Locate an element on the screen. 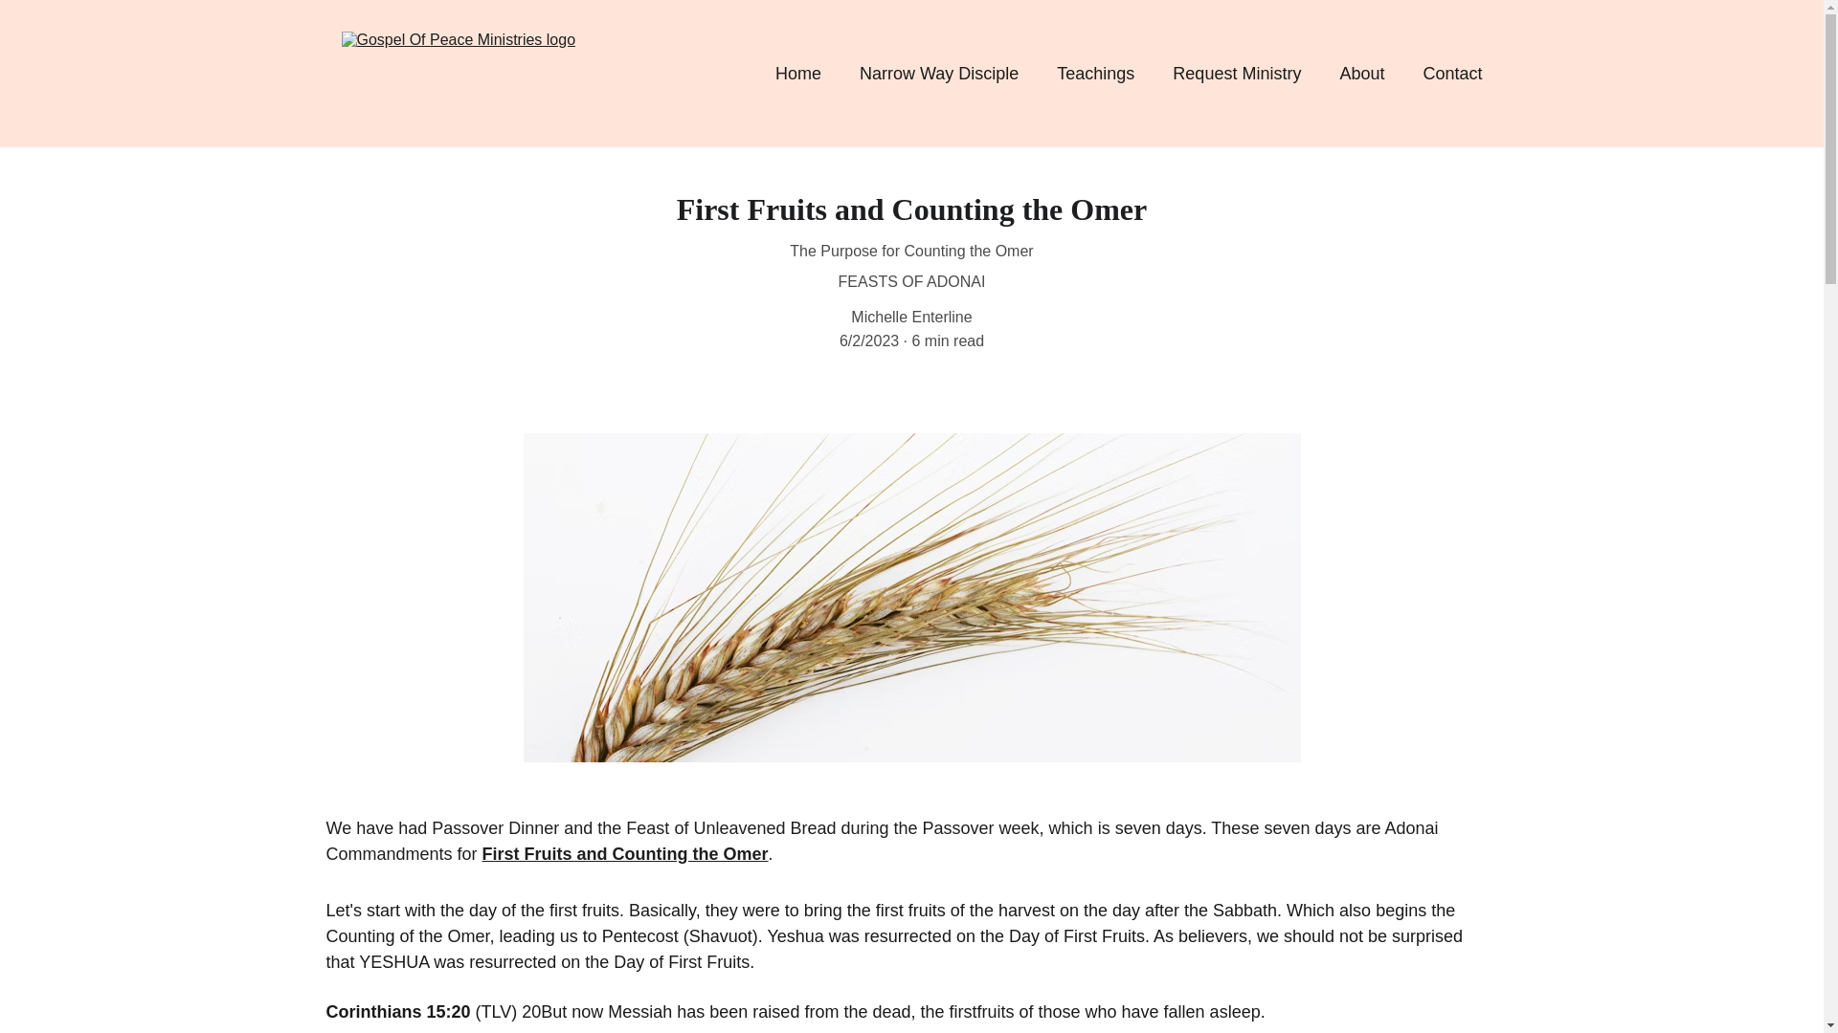 The width and height of the screenshot is (1838, 1033). Narrow Way Disciple is located at coordinates (938, 73).